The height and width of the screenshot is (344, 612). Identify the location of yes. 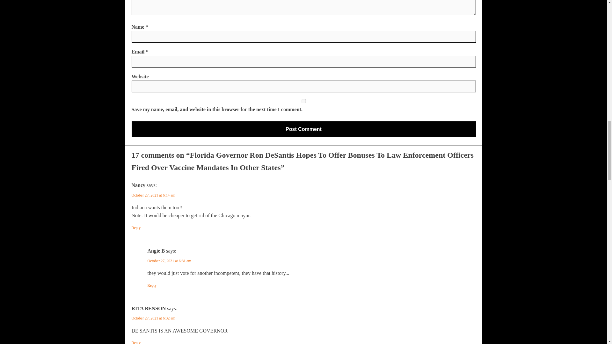
(303, 101).